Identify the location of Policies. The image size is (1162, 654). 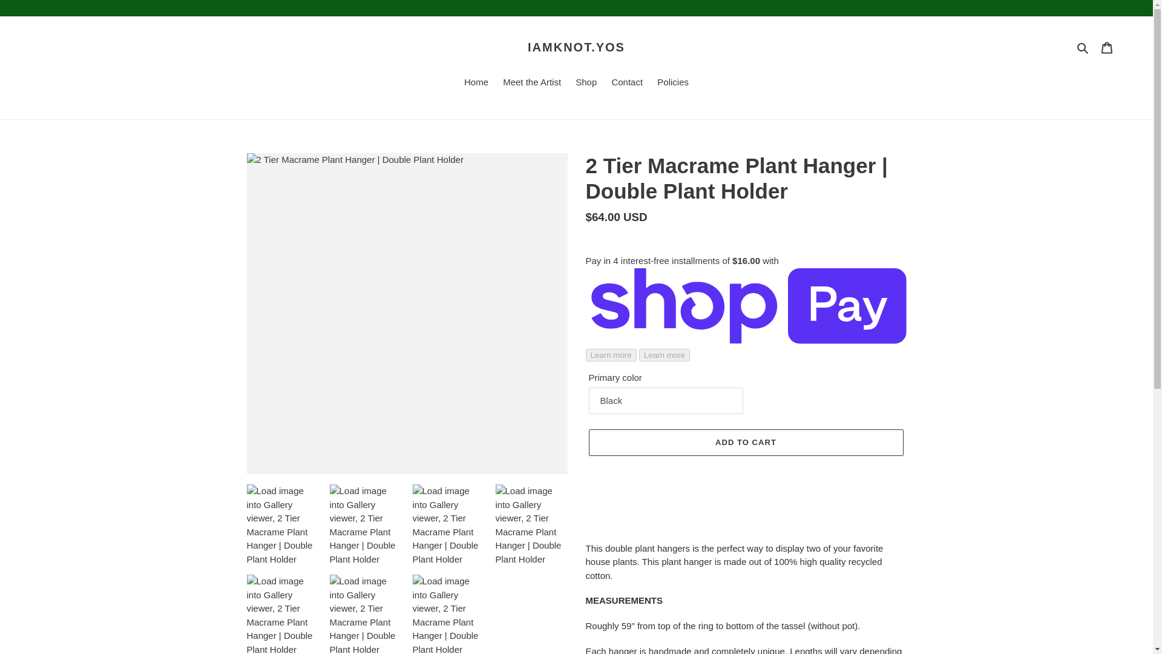
(673, 83).